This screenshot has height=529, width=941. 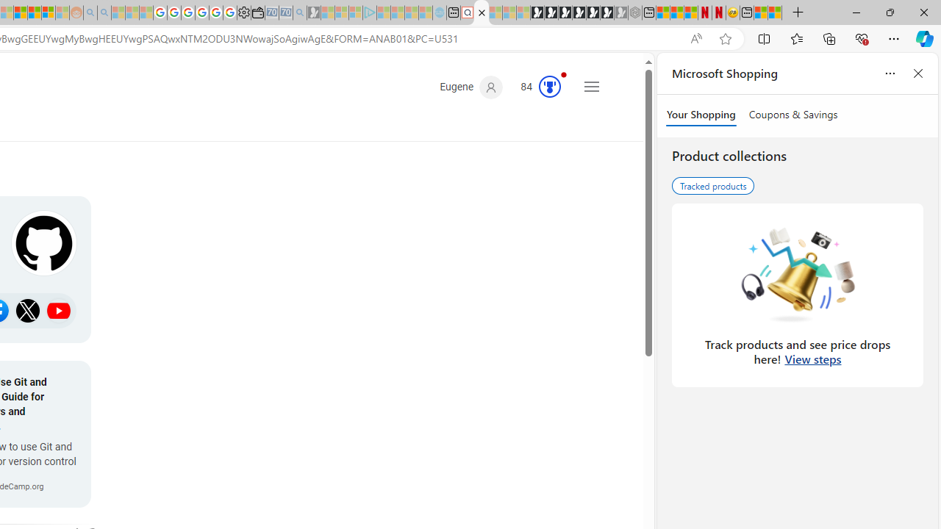 I want to click on Eugene, so click(x=470, y=87).